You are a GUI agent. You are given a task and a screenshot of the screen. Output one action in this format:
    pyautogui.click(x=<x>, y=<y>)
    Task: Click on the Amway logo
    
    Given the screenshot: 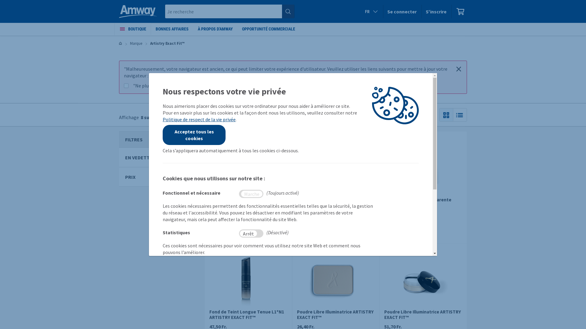 What is the action you would take?
    pyautogui.click(x=138, y=11)
    